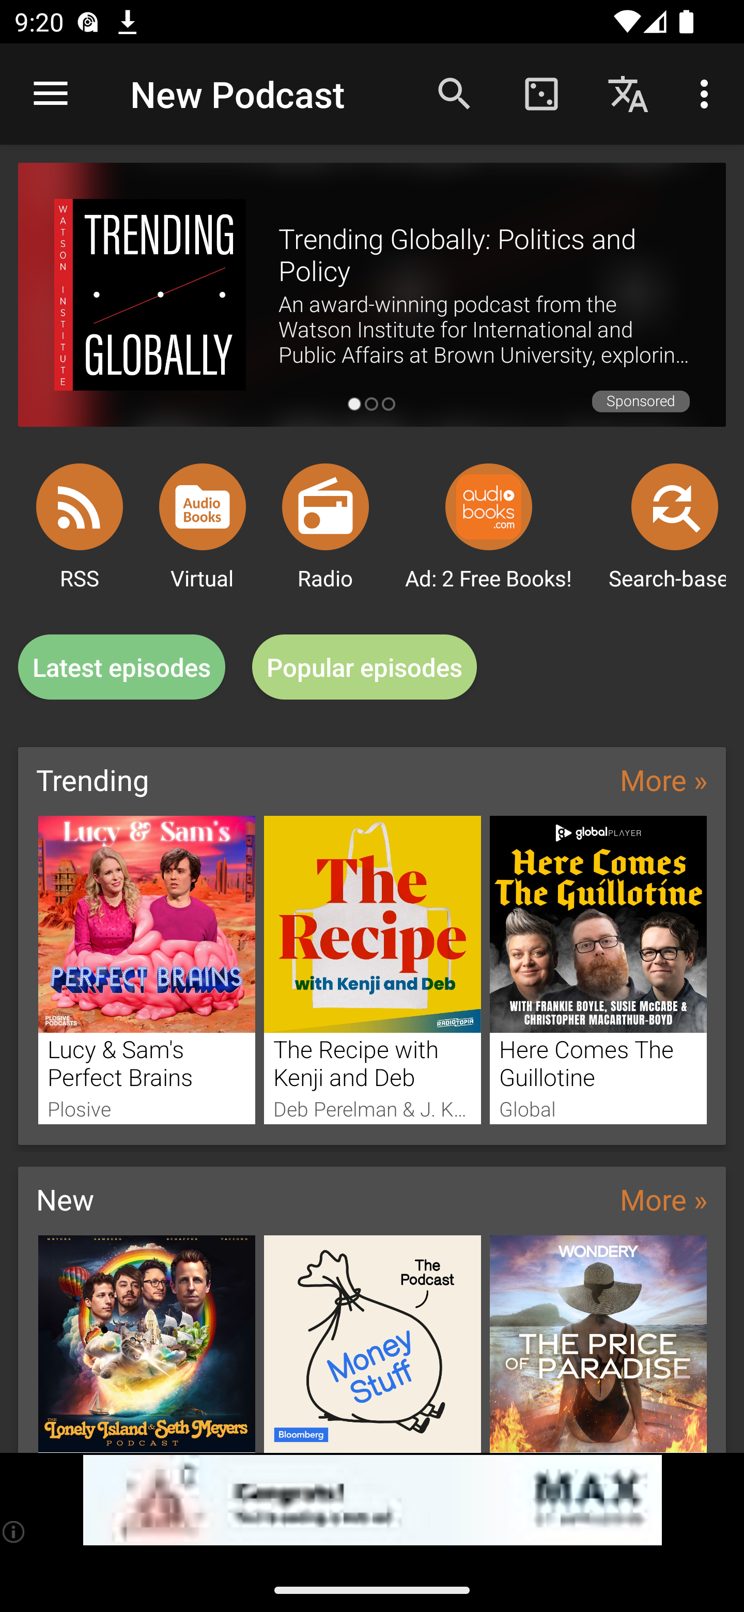  What do you see at coordinates (14, 1531) in the screenshot?
I see `(i)` at bounding box center [14, 1531].